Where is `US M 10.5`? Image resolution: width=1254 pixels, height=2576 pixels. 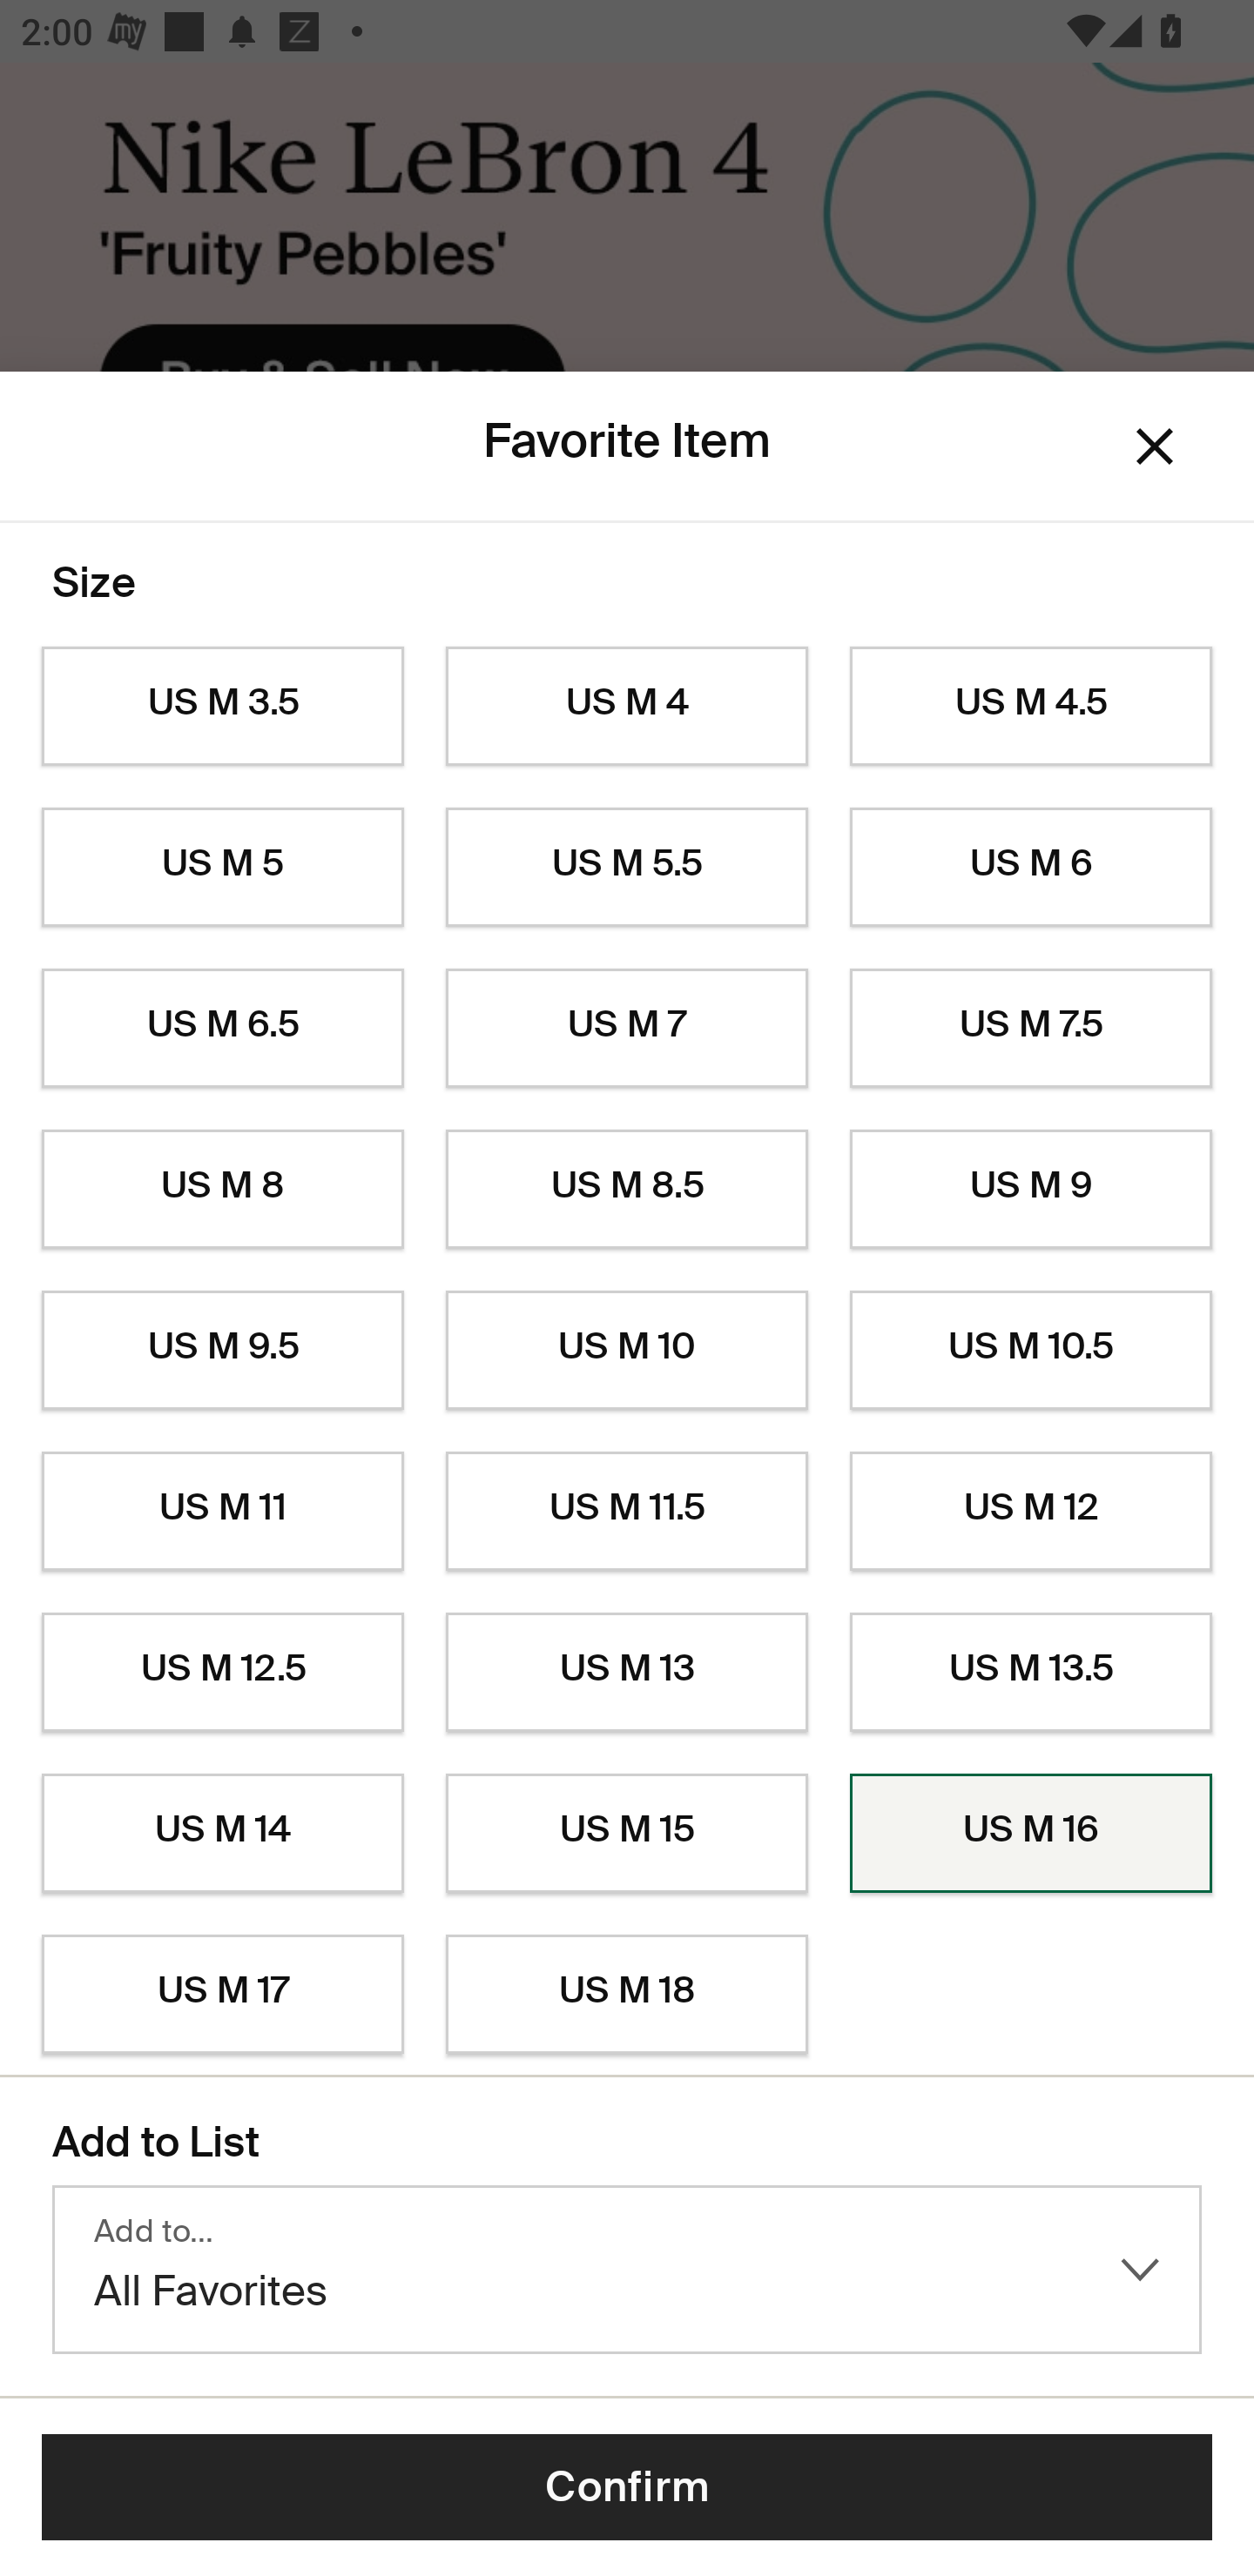
US M 10.5 is located at coordinates (1031, 1351).